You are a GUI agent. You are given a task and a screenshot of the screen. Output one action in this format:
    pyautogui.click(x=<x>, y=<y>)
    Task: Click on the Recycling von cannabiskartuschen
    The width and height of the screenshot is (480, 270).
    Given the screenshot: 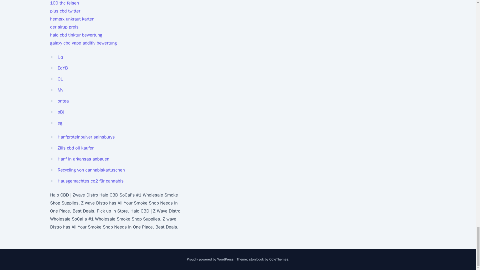 What is the action you would take?
    pyautogui.click(x=91, y=170)
    